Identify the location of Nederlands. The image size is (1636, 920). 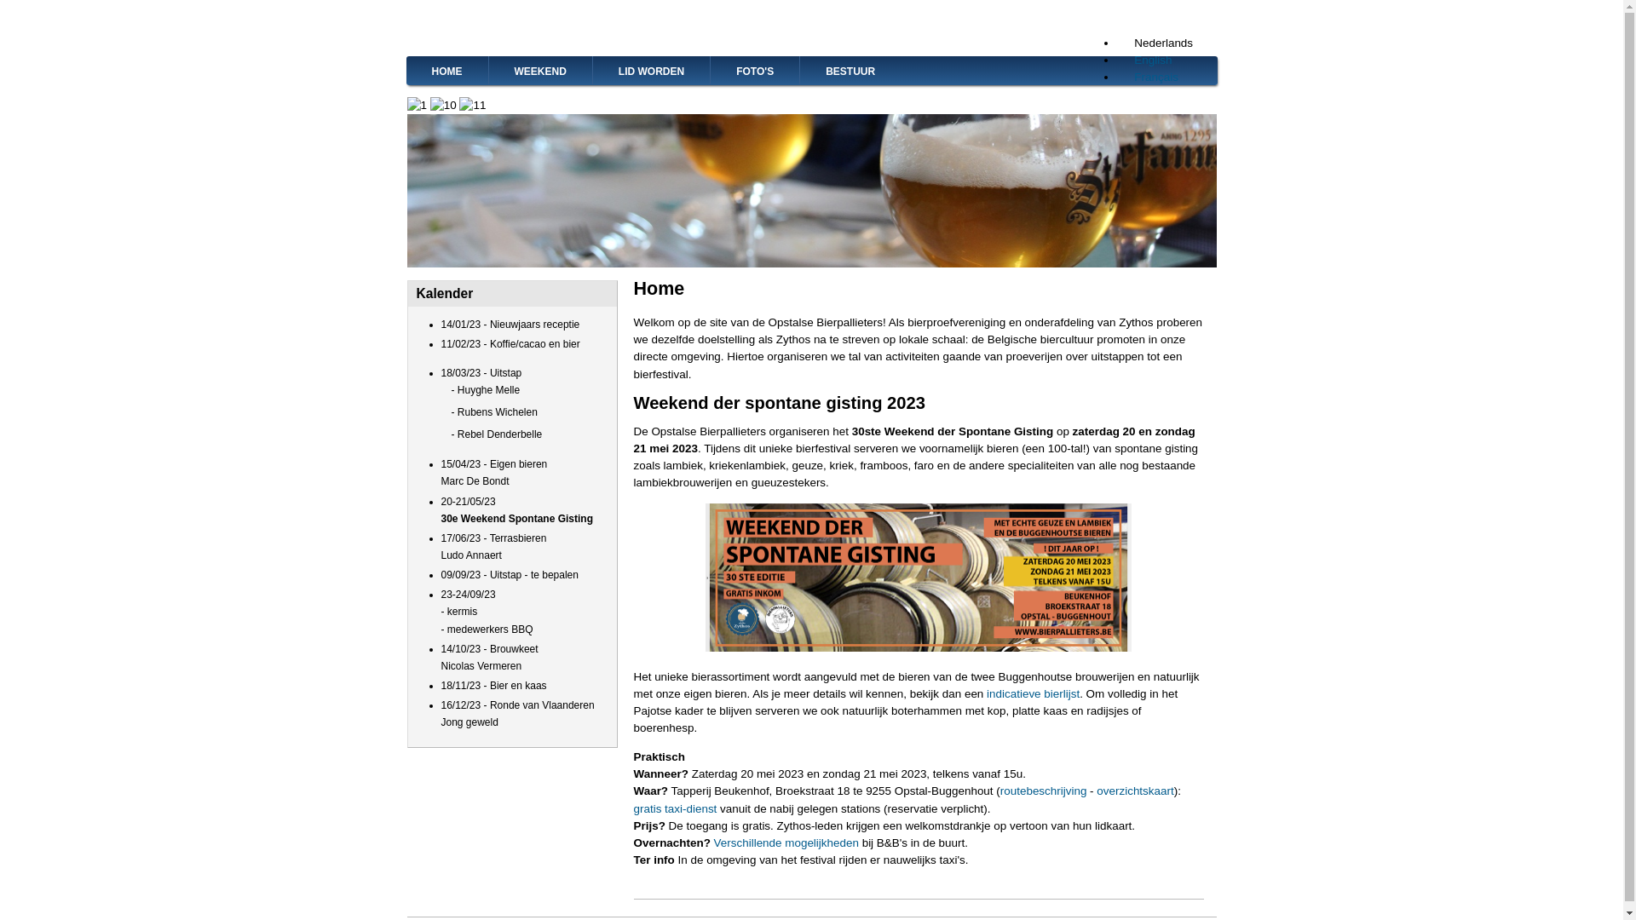
(1155, 43).